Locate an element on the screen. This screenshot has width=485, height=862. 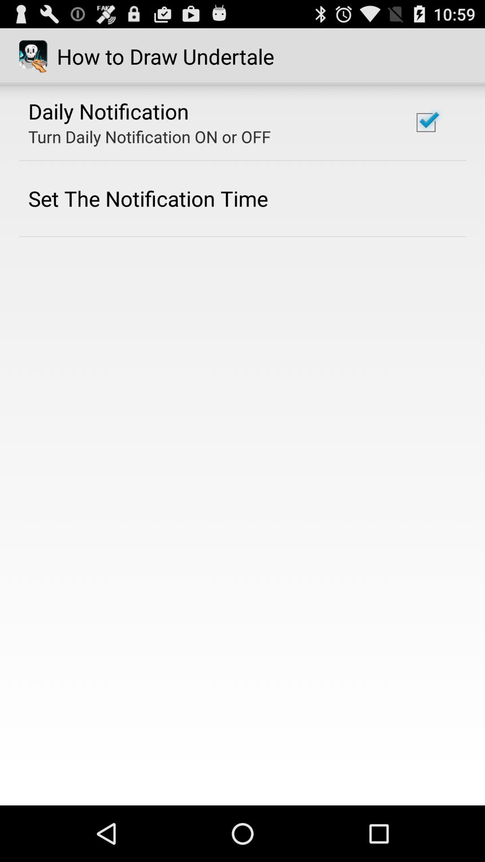
tap the icon below turn daily notification item is located at coordinates (148, 198).